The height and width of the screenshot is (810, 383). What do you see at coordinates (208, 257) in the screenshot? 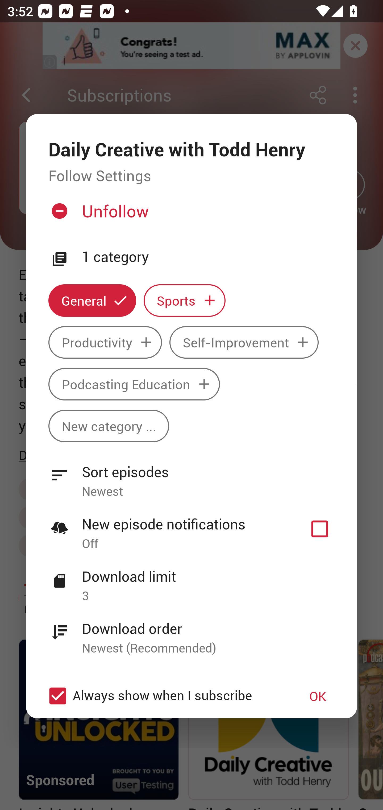
I see `1 category` at bounding box center [208, 257].